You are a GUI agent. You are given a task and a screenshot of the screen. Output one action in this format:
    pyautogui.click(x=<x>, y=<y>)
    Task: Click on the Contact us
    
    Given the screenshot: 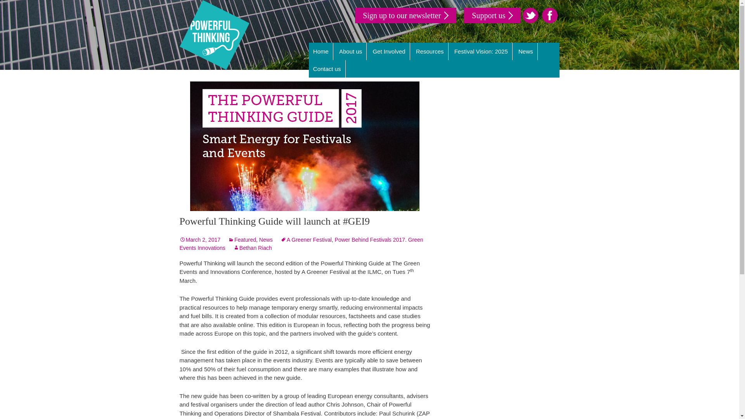 What is the action you would take?
    pyautogui.click(x=327, y=69)
    